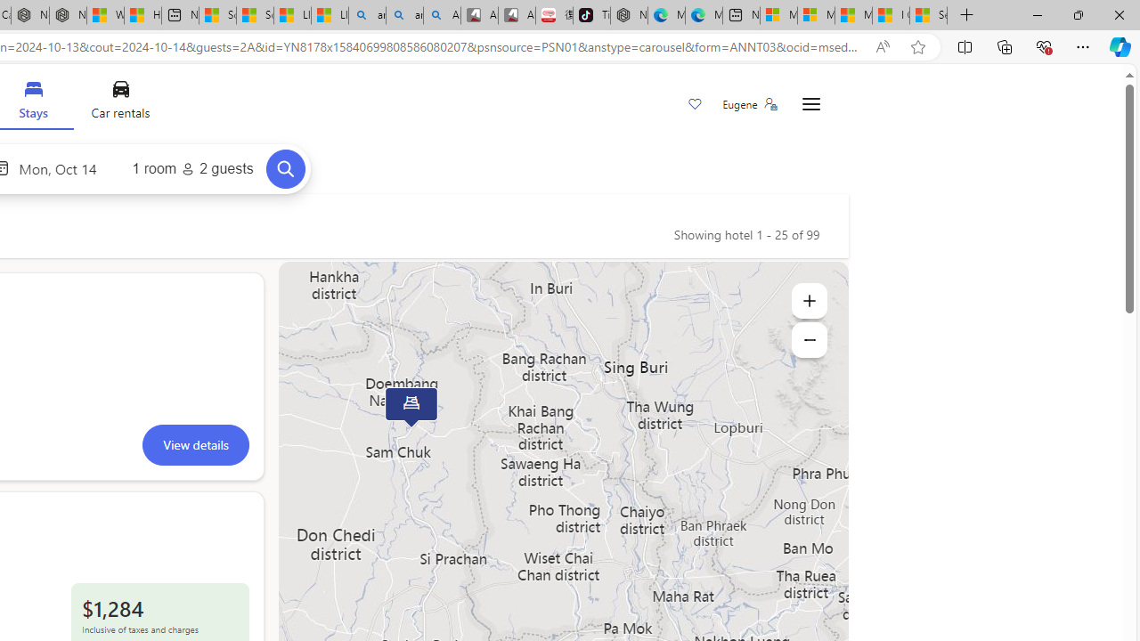 This screenshot has height=641, width=1140. I want to click on 1 room2 guests, so click(192, 169).